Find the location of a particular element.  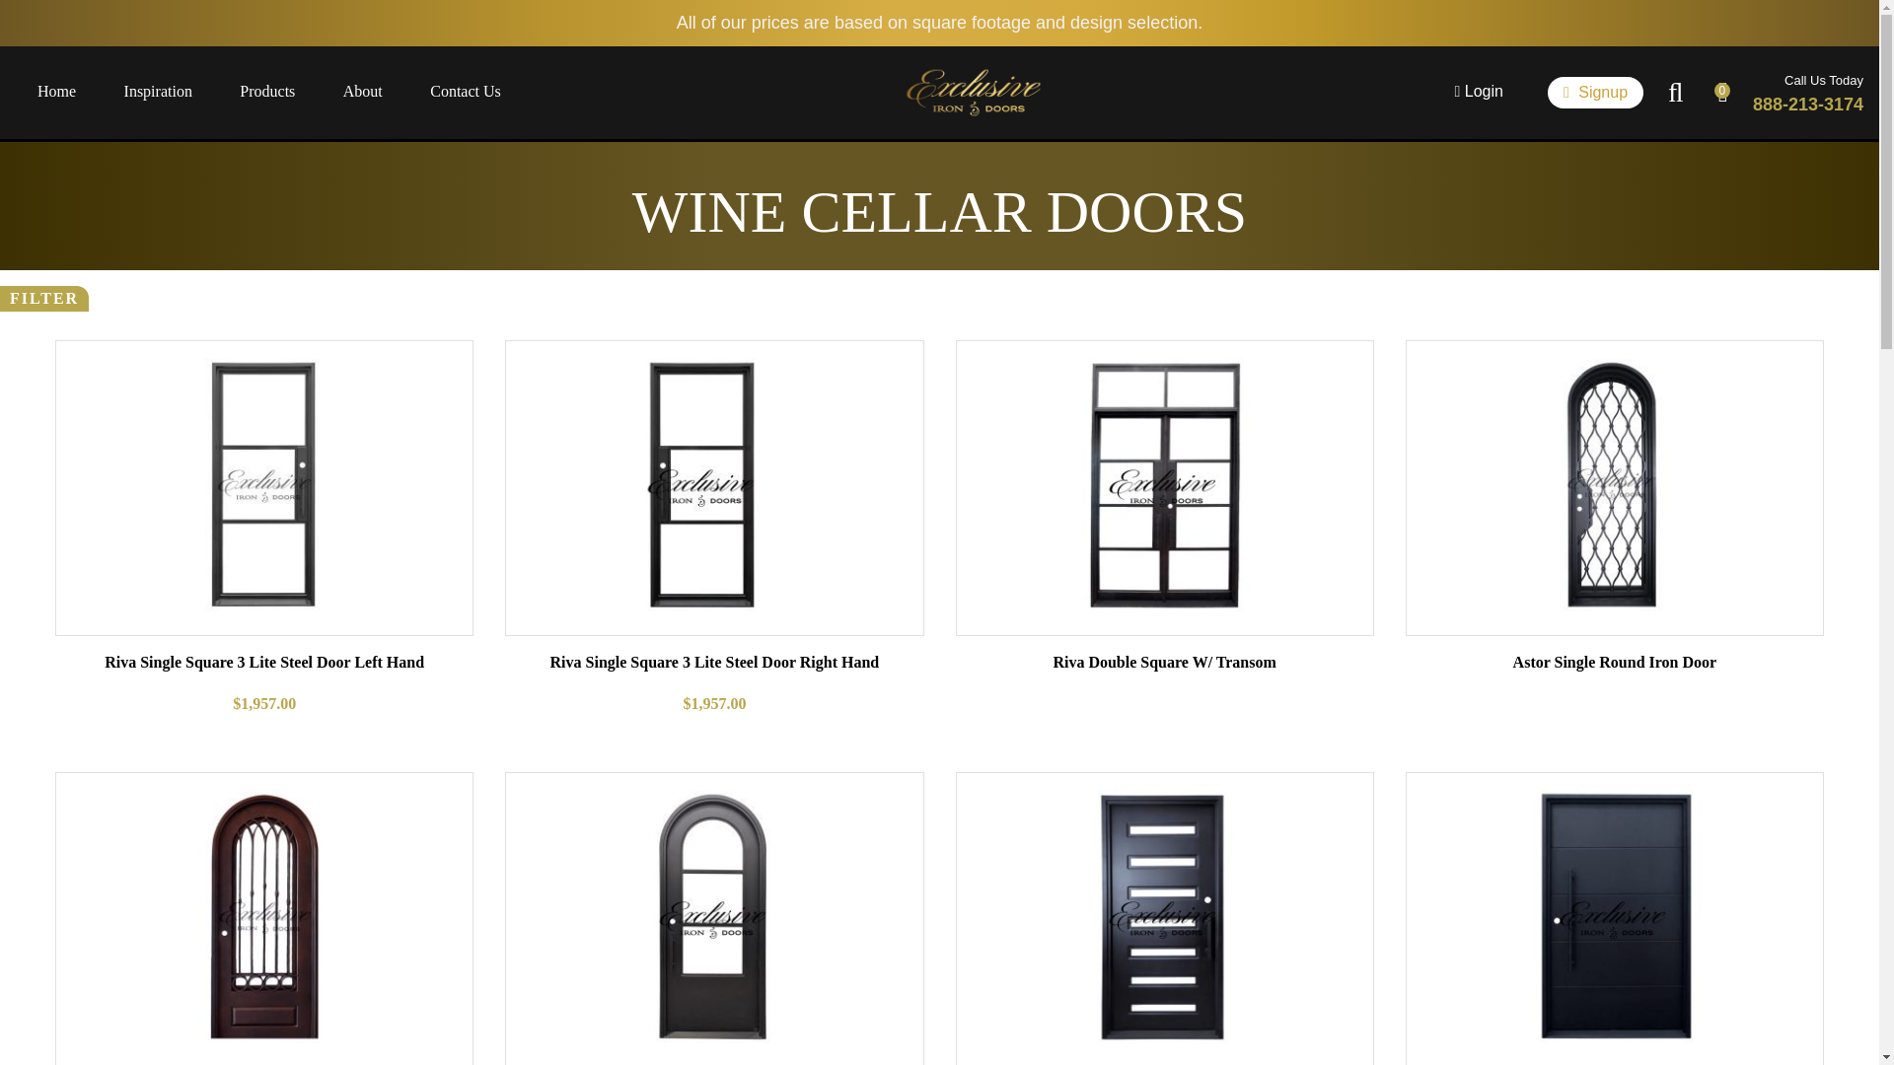

Products is located at coordinates (267, 93).